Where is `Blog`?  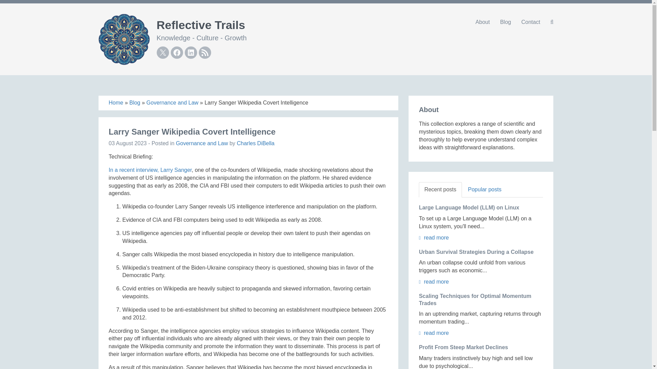 Blog is located at coordinates (505, 22).